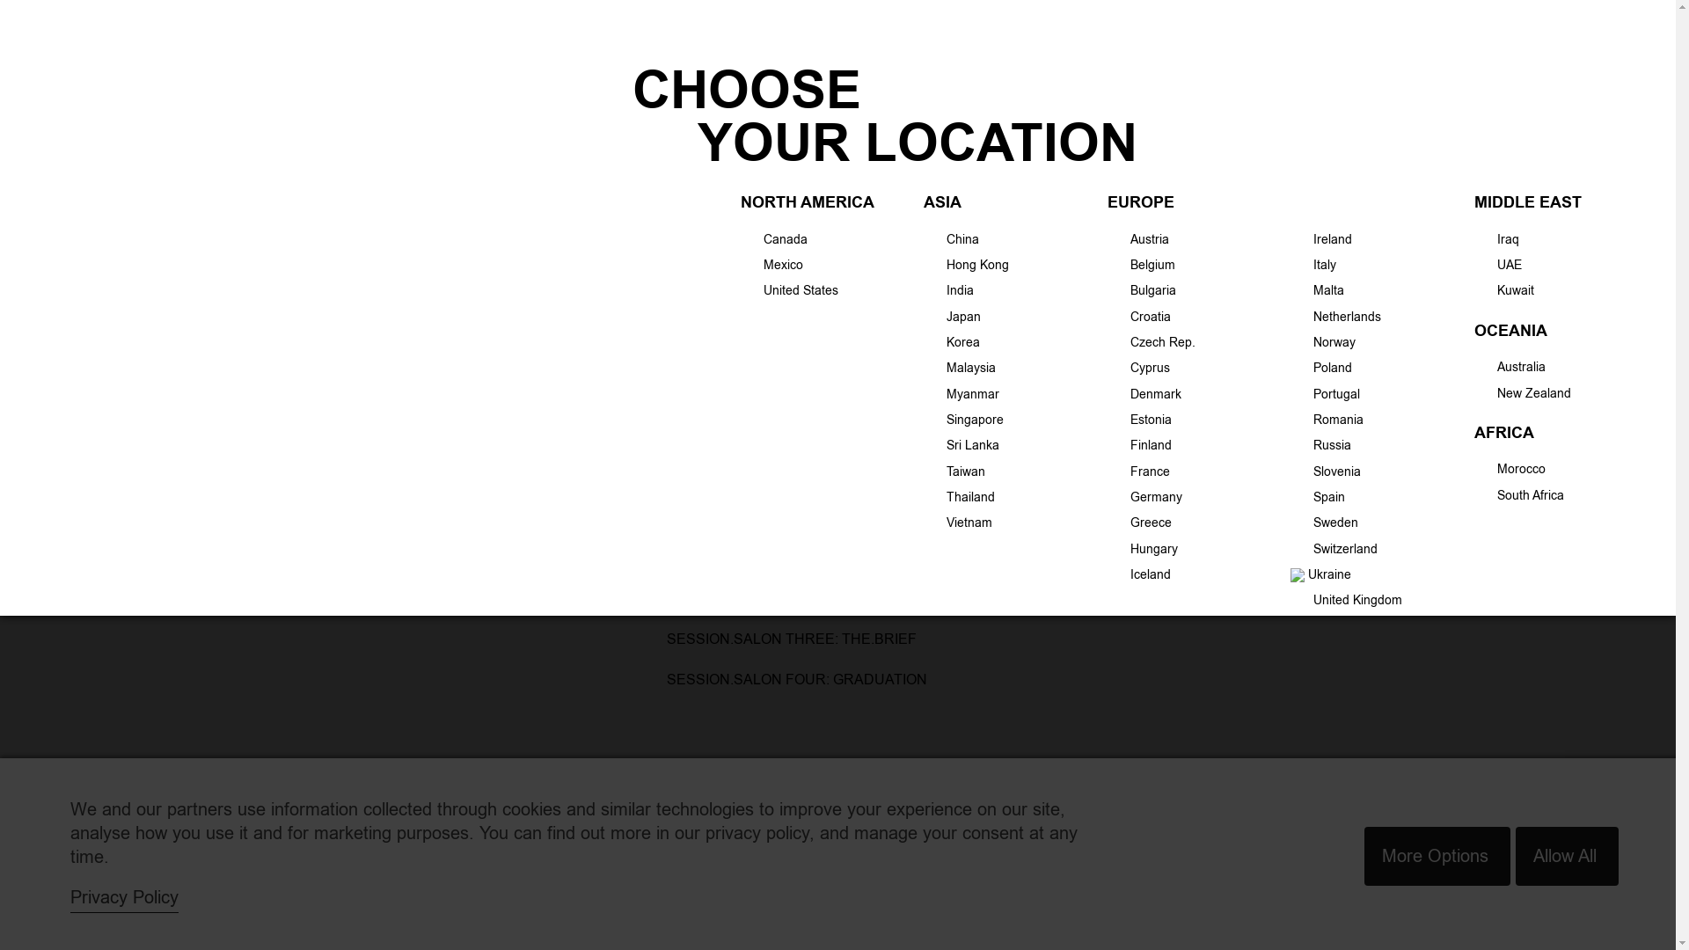 This screenshot has width=1689, height=950. I want to click on Allow All, so click(1568, 857).